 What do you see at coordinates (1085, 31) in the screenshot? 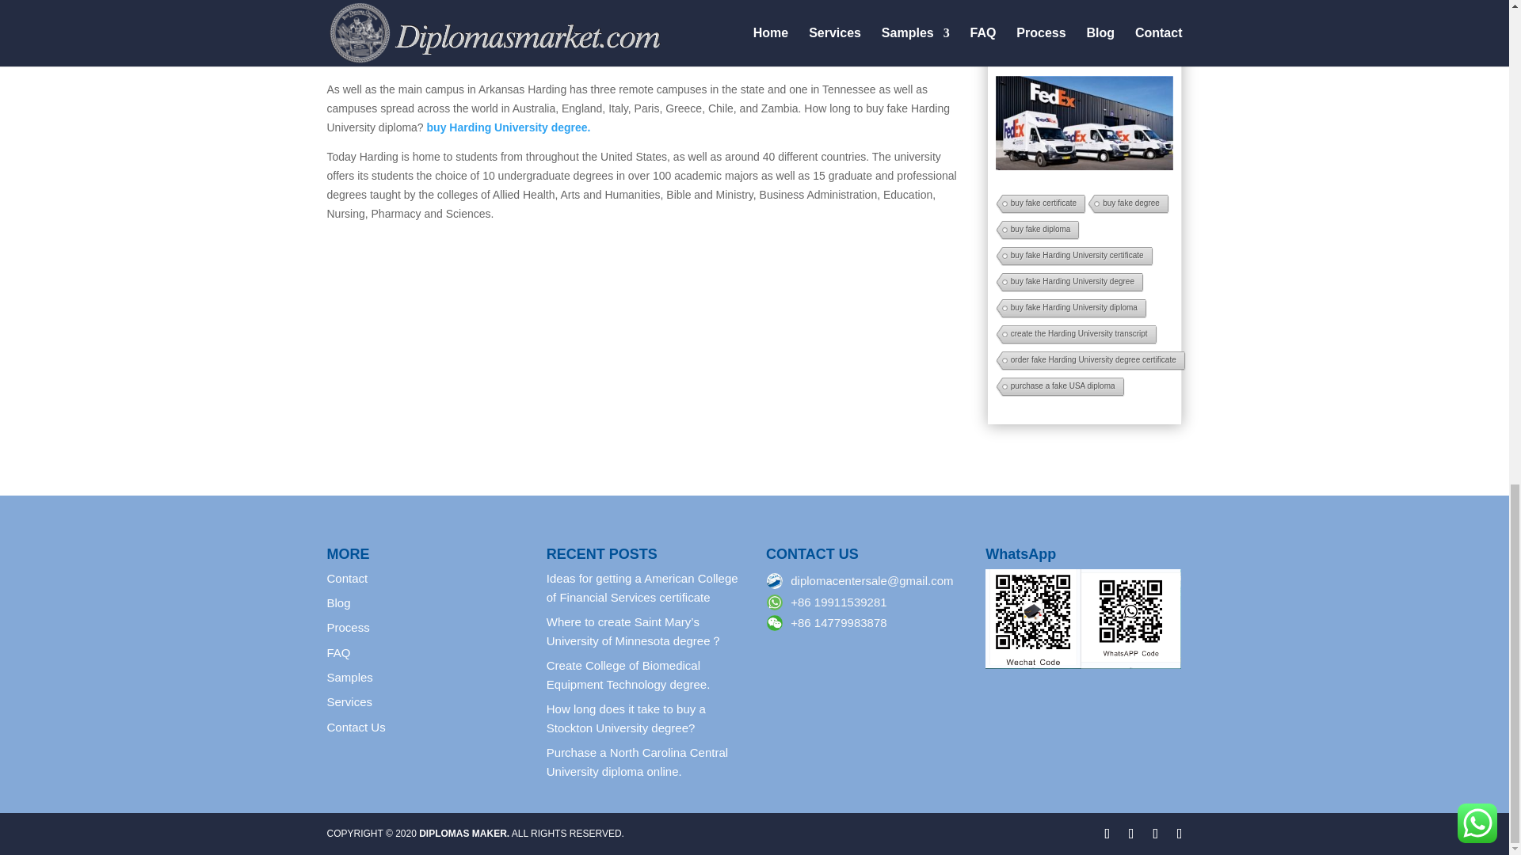
I see `How much Apply for fake Harding University diploma online?` at bounding box center [1085, 31].